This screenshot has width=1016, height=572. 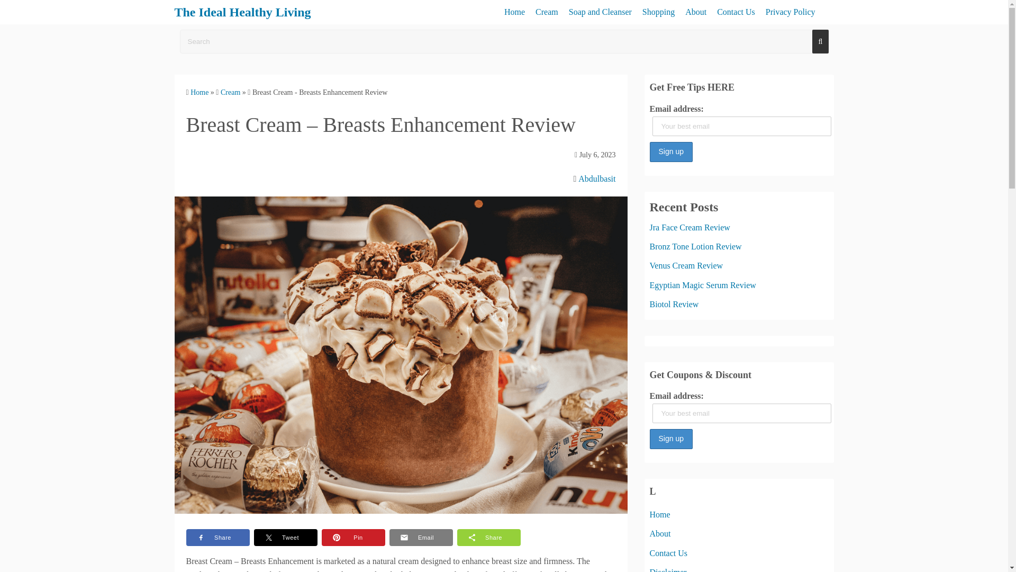 What do you see at coordinates (736, 12) in the screenshot?
I see `Contact Us` at bounding box center [736, 12].